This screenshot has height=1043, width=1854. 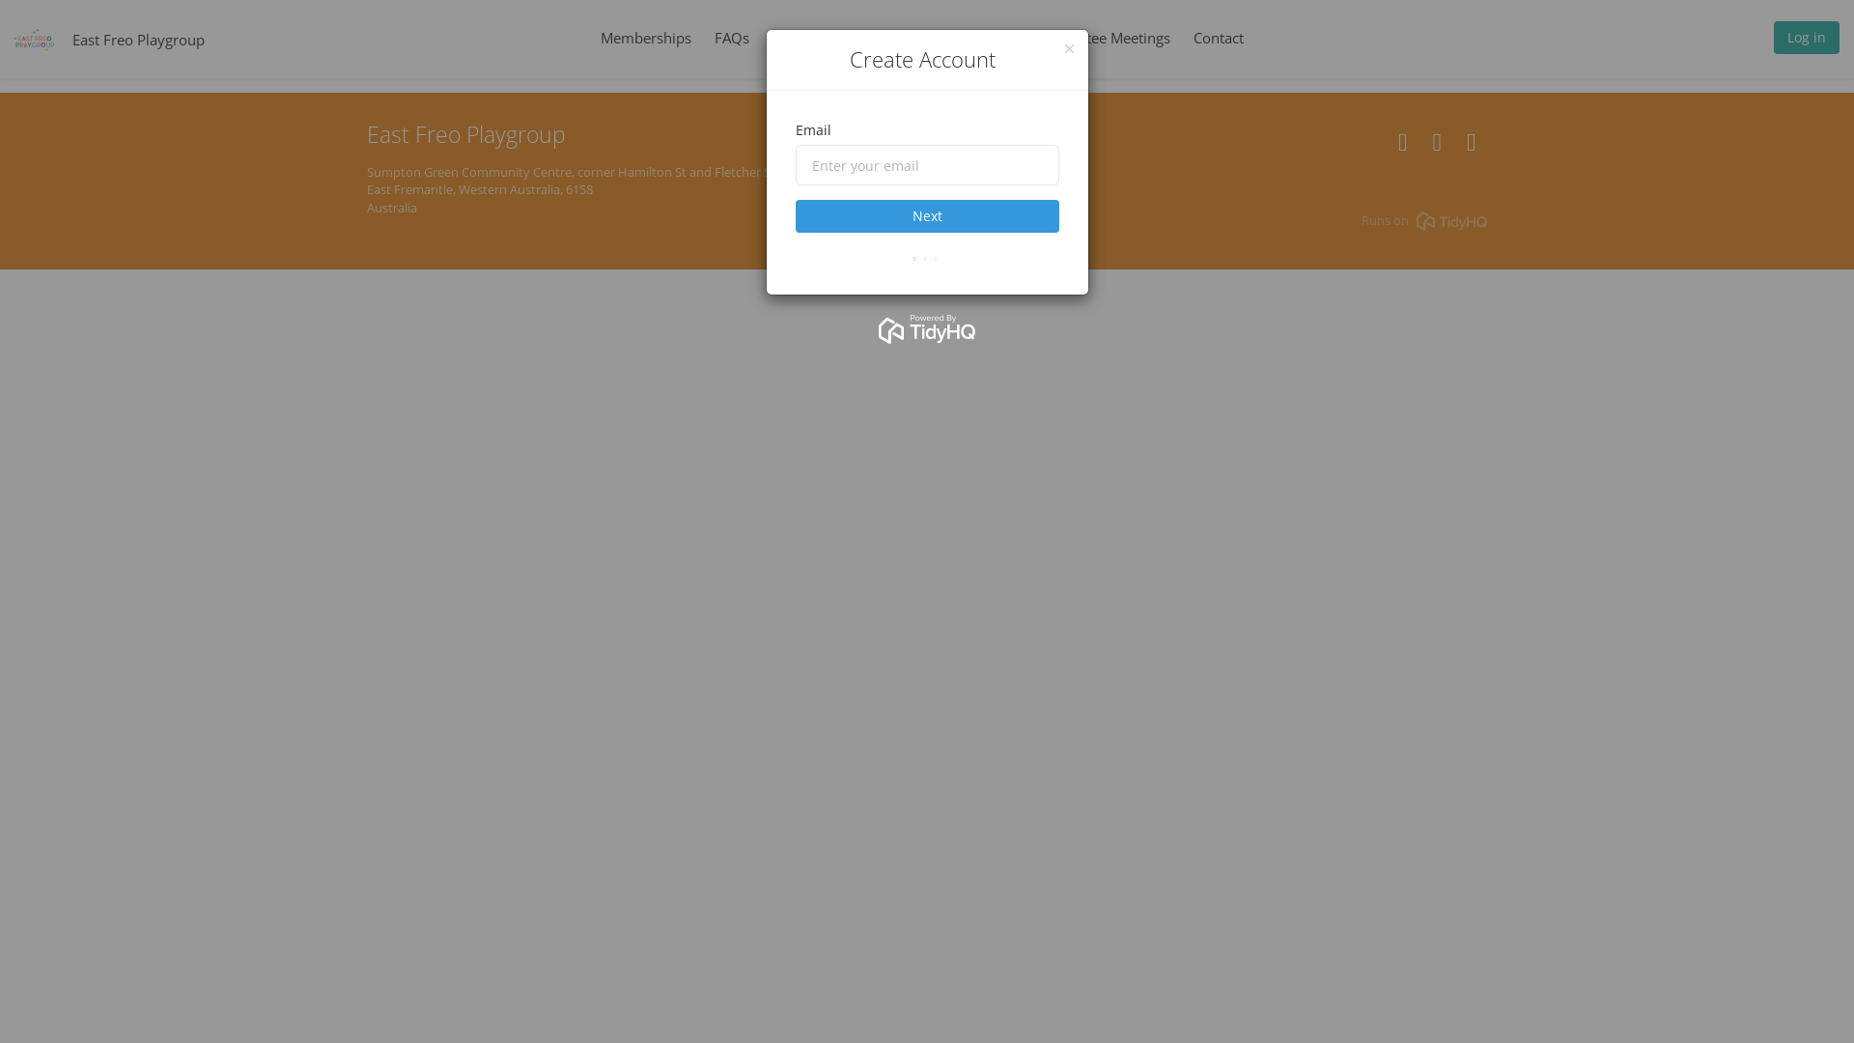 What do you see at coordinates (646, 39) in the screenshot?
I see `Memberships` at bounding box center [646, 39].